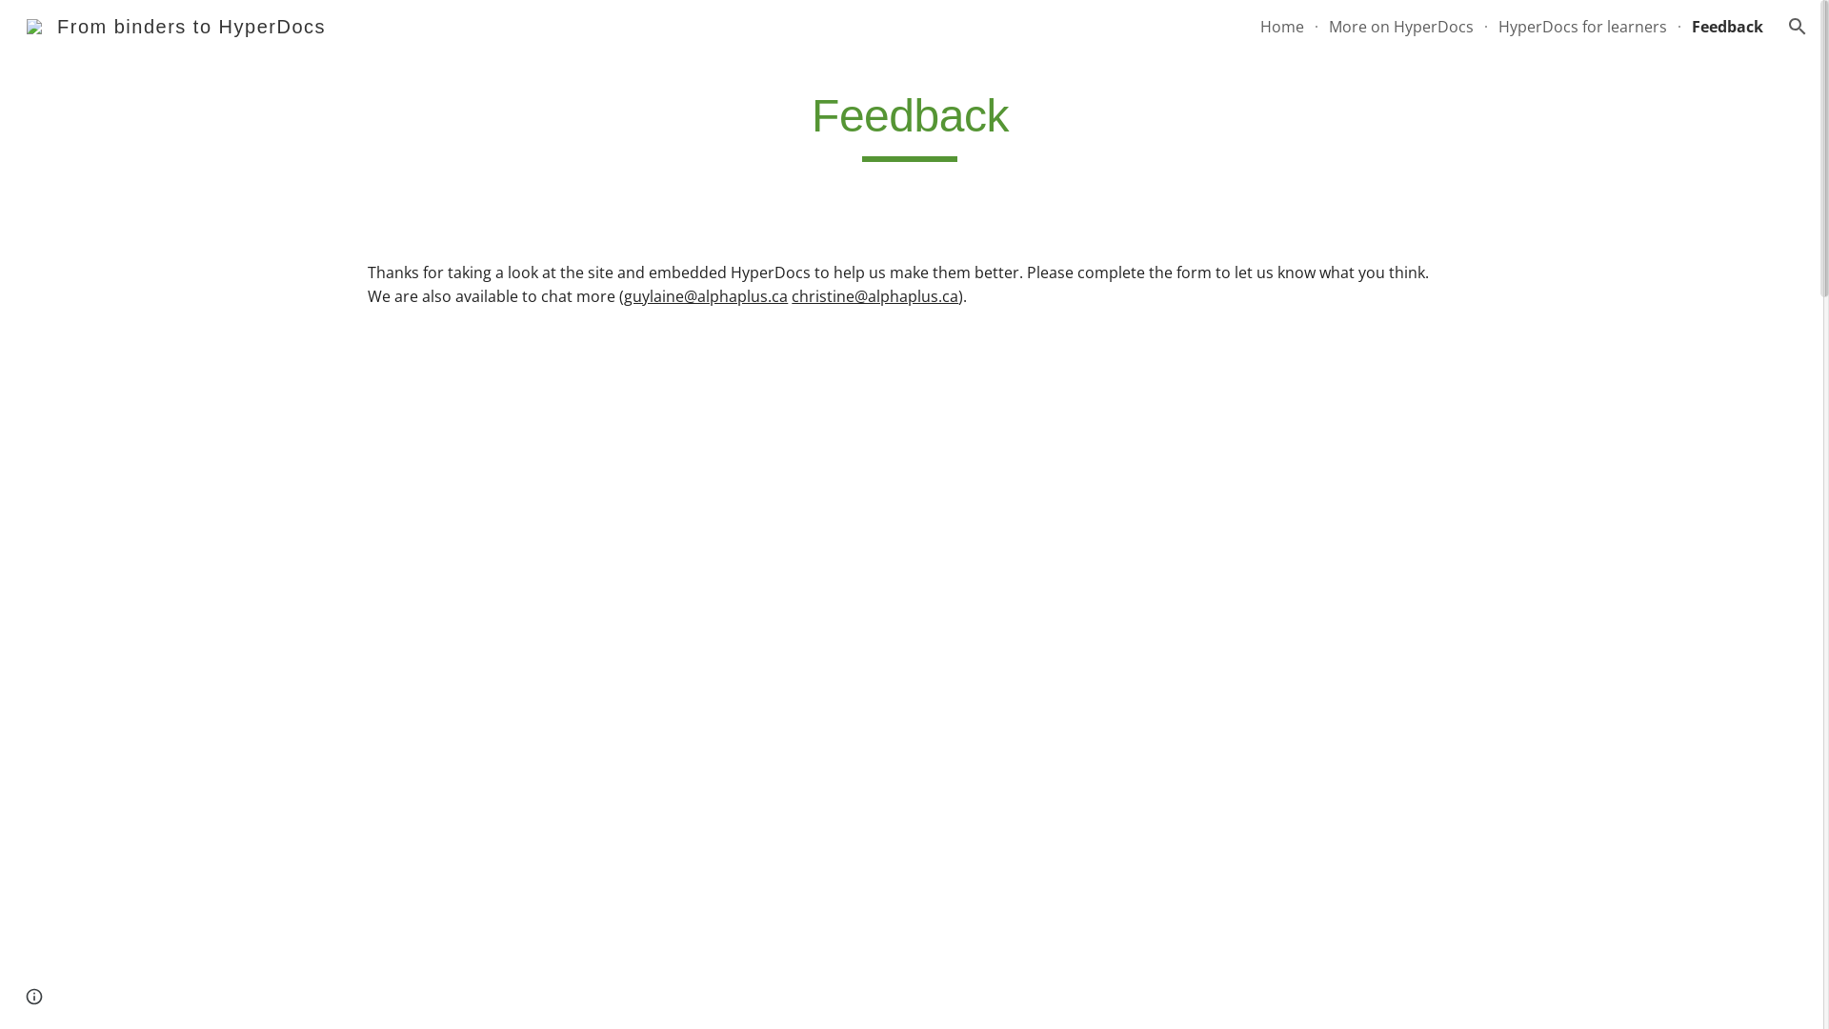 The width and height of the screenshot is (1829, 1029). What do you see at coordinates (1728, 27) in the screenshot?
I see `Feedback` at bounding box center [1728, 27].